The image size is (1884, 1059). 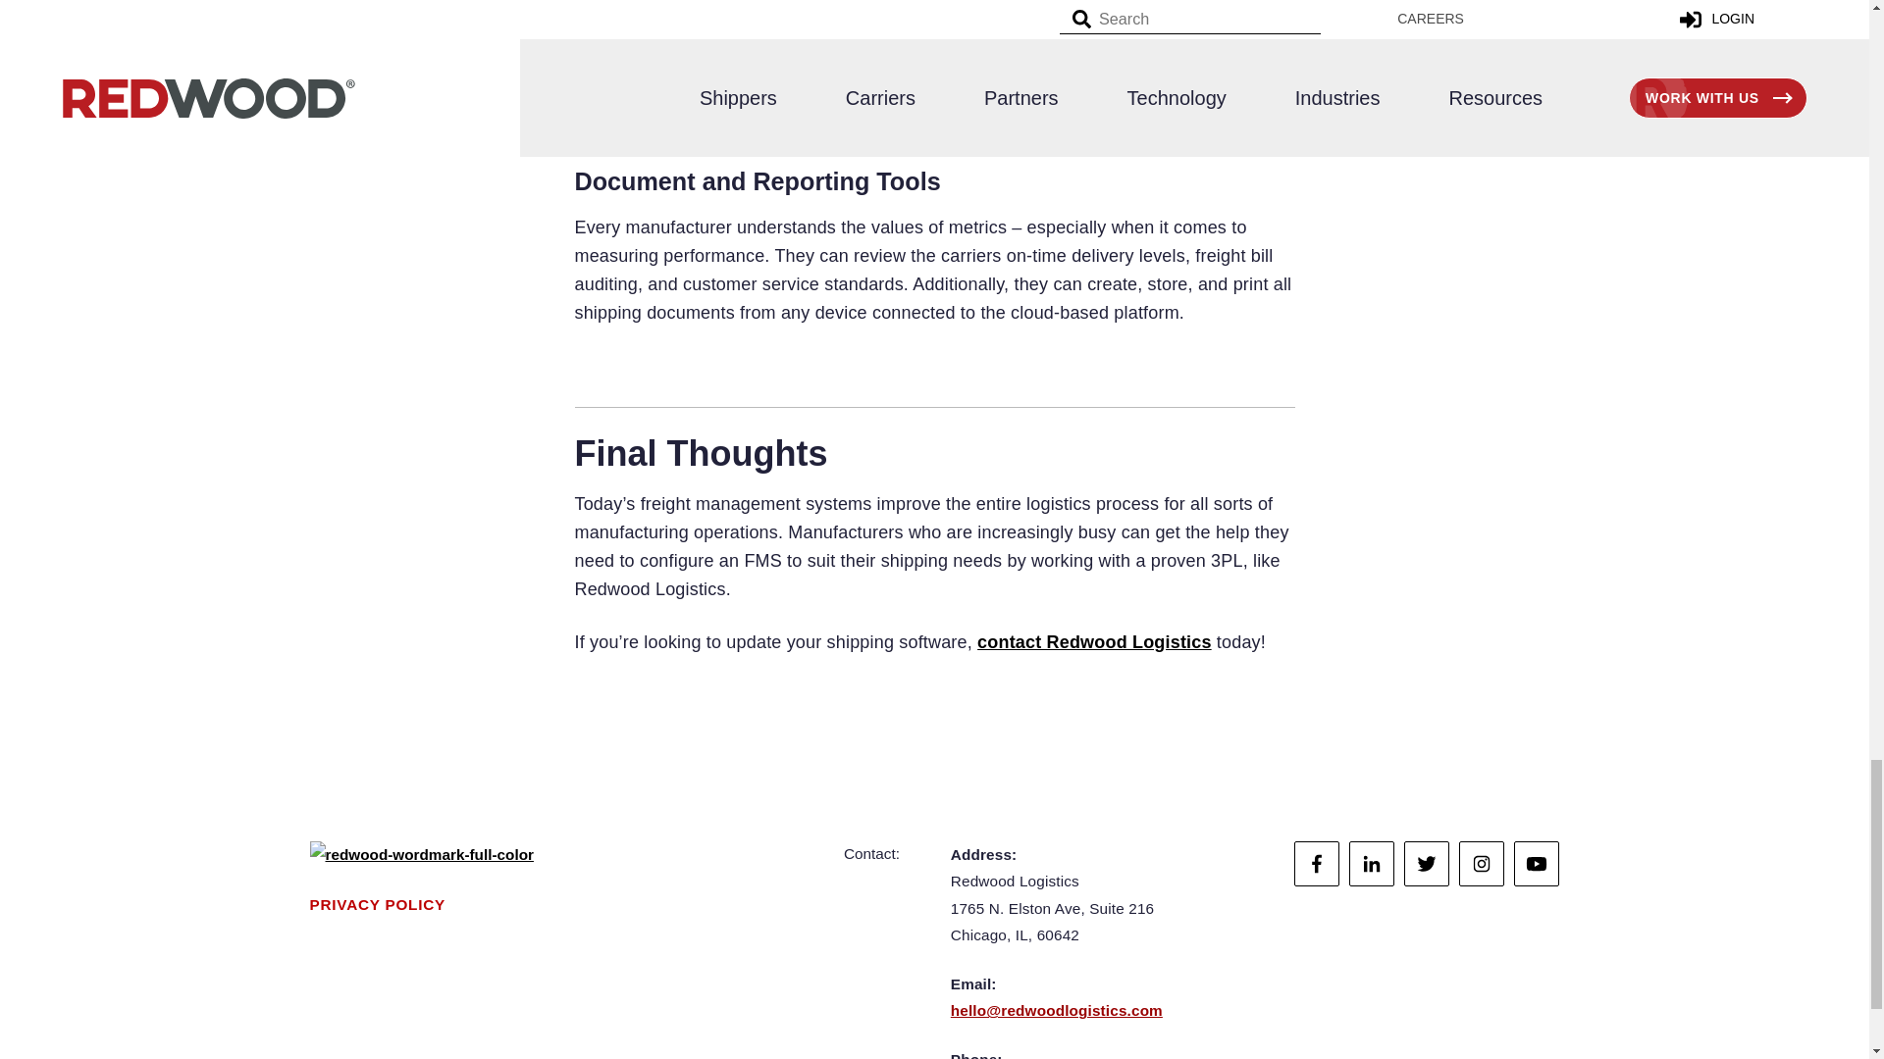 I want to click on Instagram, so click(x=1481, y=863).